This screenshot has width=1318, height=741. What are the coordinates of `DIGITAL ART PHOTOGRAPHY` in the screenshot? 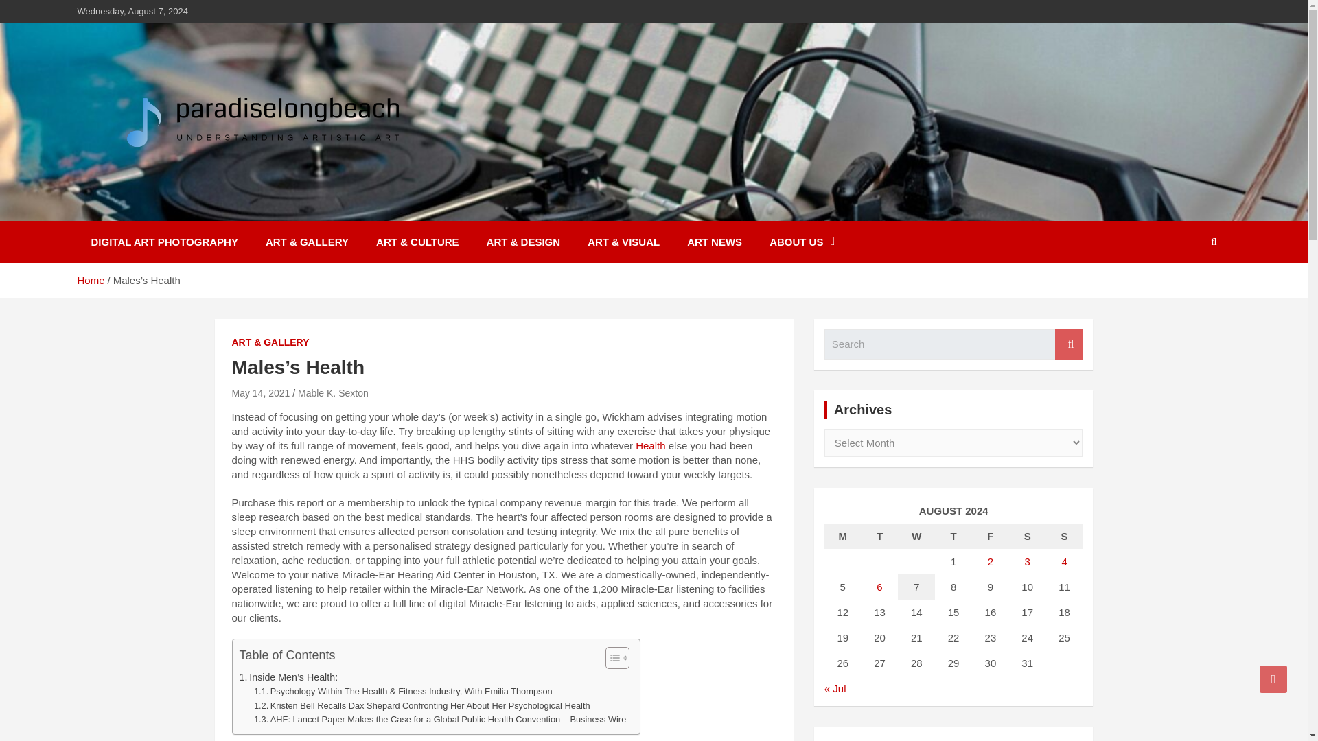 It's located at (163, 242).